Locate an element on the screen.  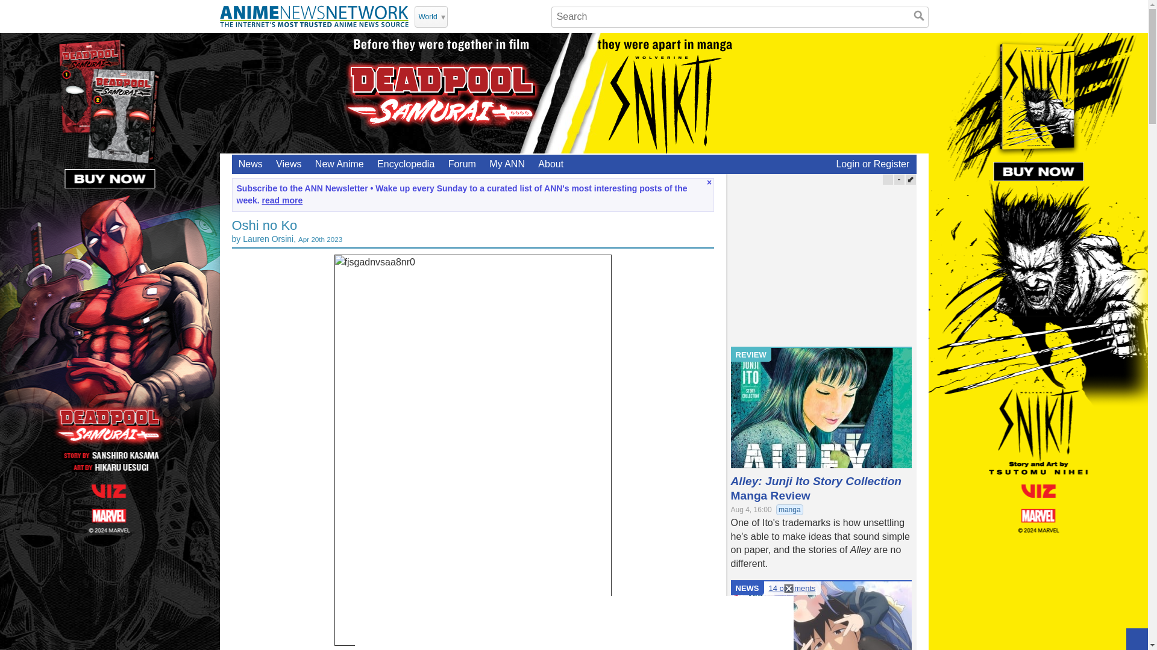
Facebook is located at coordinates (491, 16).